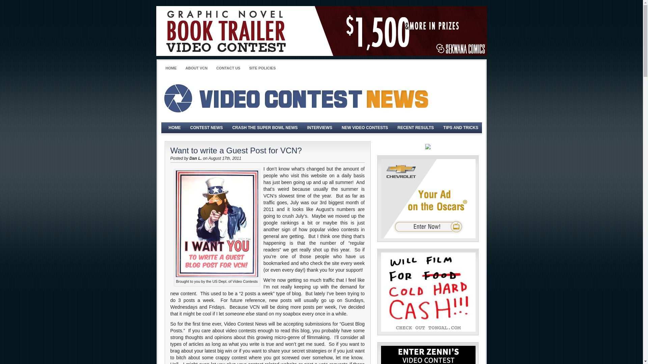 This screenshot has width=648, height=364. What do you see at coordinates (320, 127) in the screenshot?
I see `INTERVIEWS` at bounding box center [320, 127].